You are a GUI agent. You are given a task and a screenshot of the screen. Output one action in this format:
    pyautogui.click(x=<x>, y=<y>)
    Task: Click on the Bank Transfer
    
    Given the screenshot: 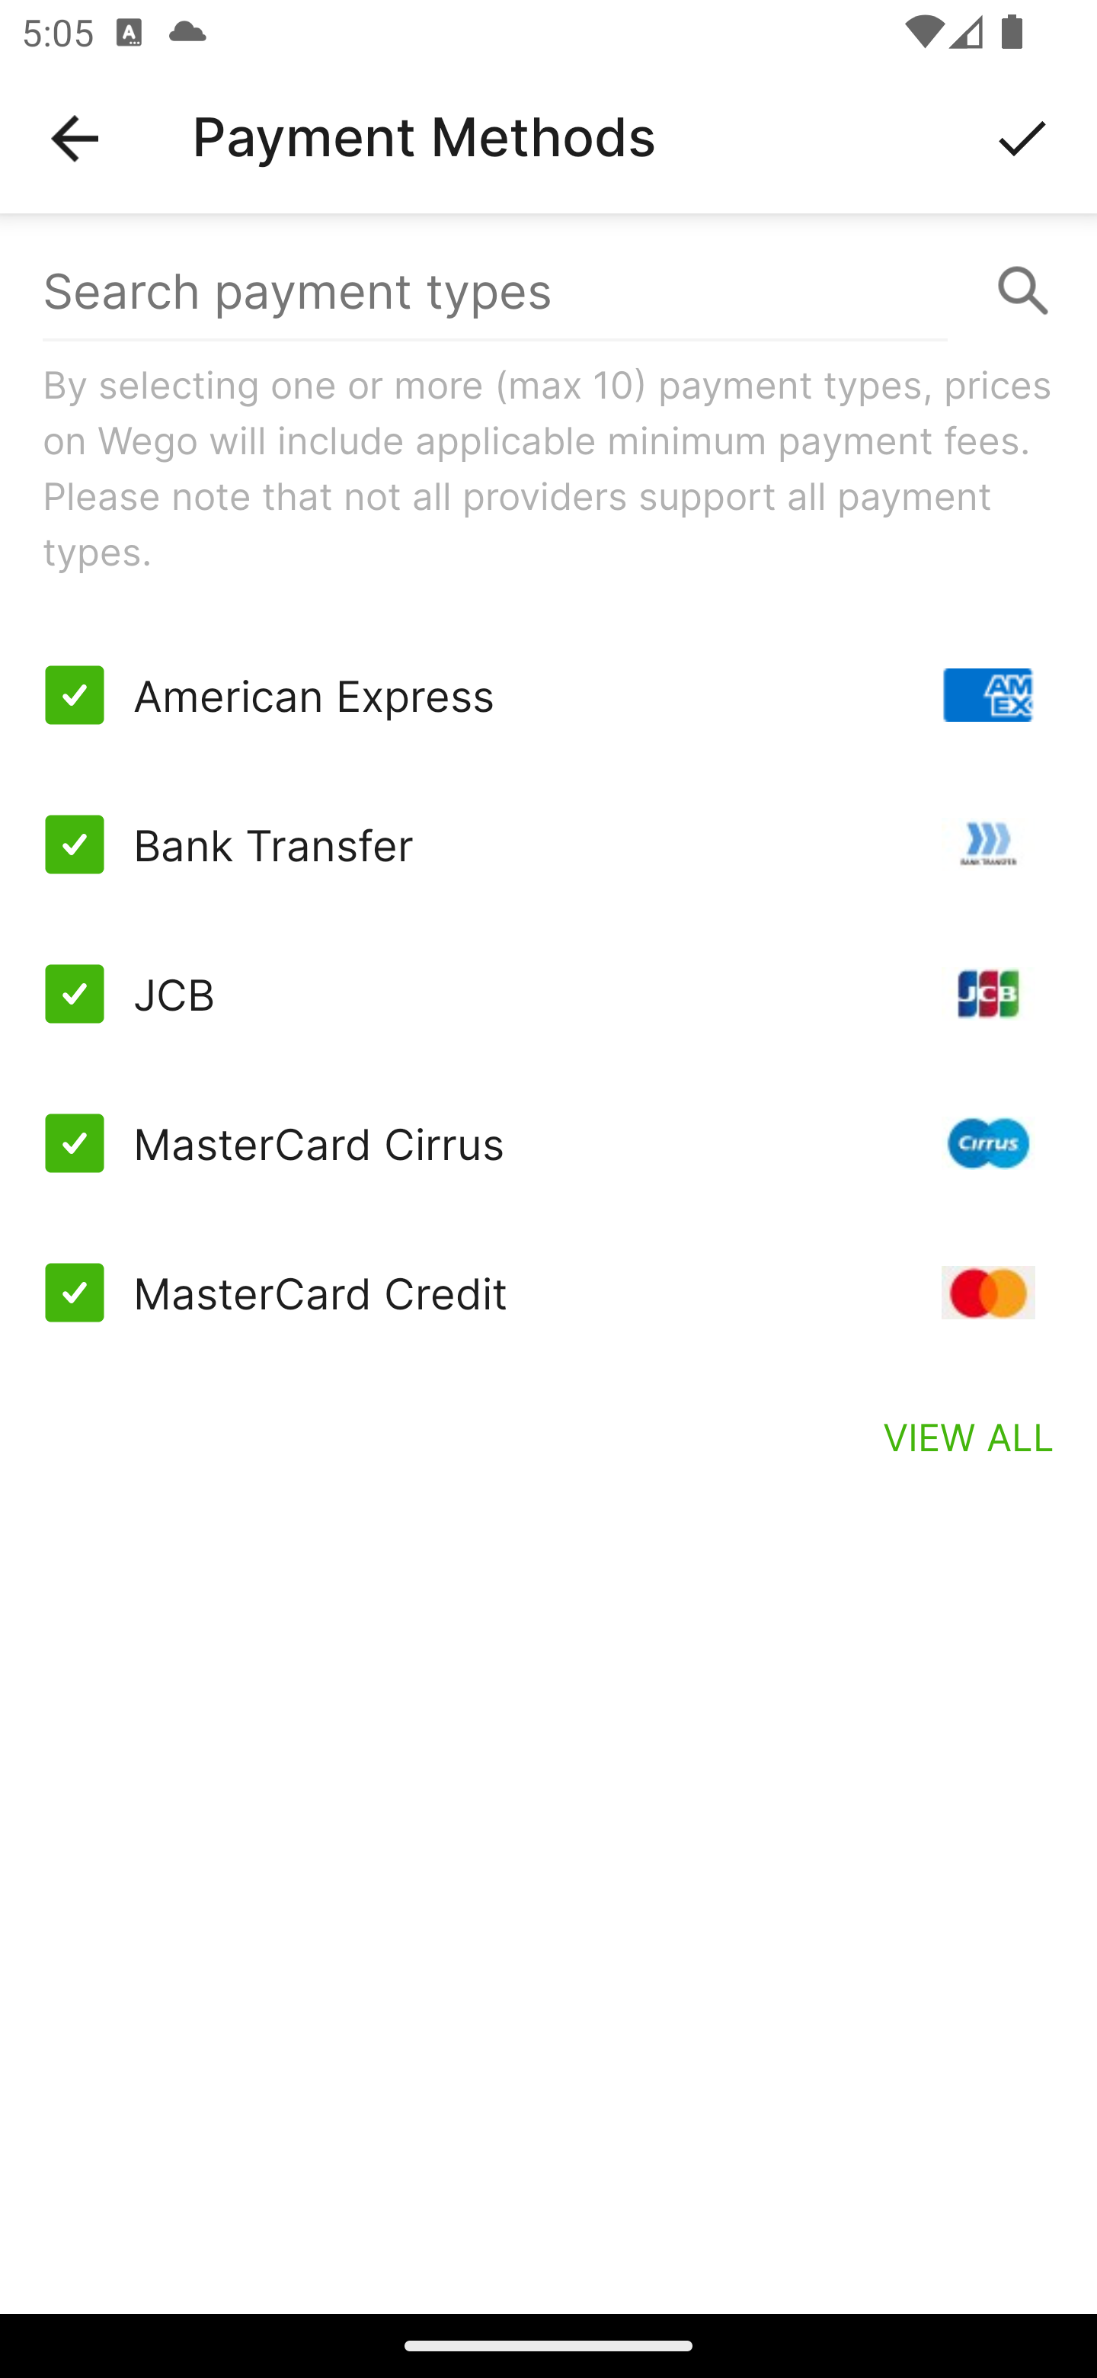 What is the action you would take?
    pyautogui.click(x=548, y=844)
    